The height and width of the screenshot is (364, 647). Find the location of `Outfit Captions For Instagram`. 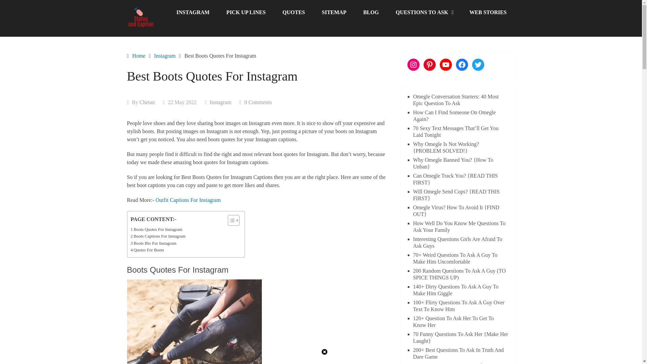

Outfit Captions For Instagram is located at coordinates (188, 200).